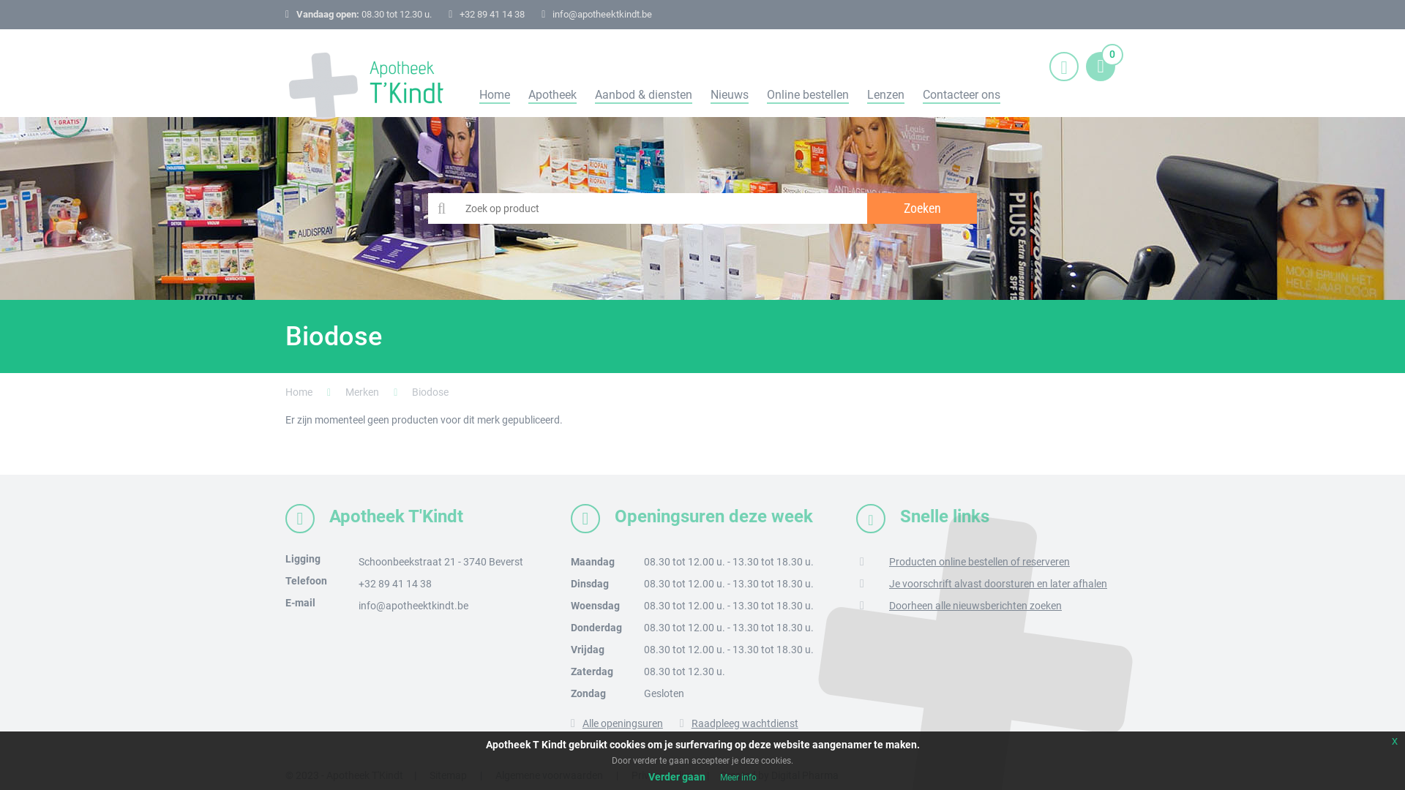 This screenshot has height=790, width=1405. Describe the element at coordinates (962, 96) in the screenshot. I see `Contacteer ons` at that location.